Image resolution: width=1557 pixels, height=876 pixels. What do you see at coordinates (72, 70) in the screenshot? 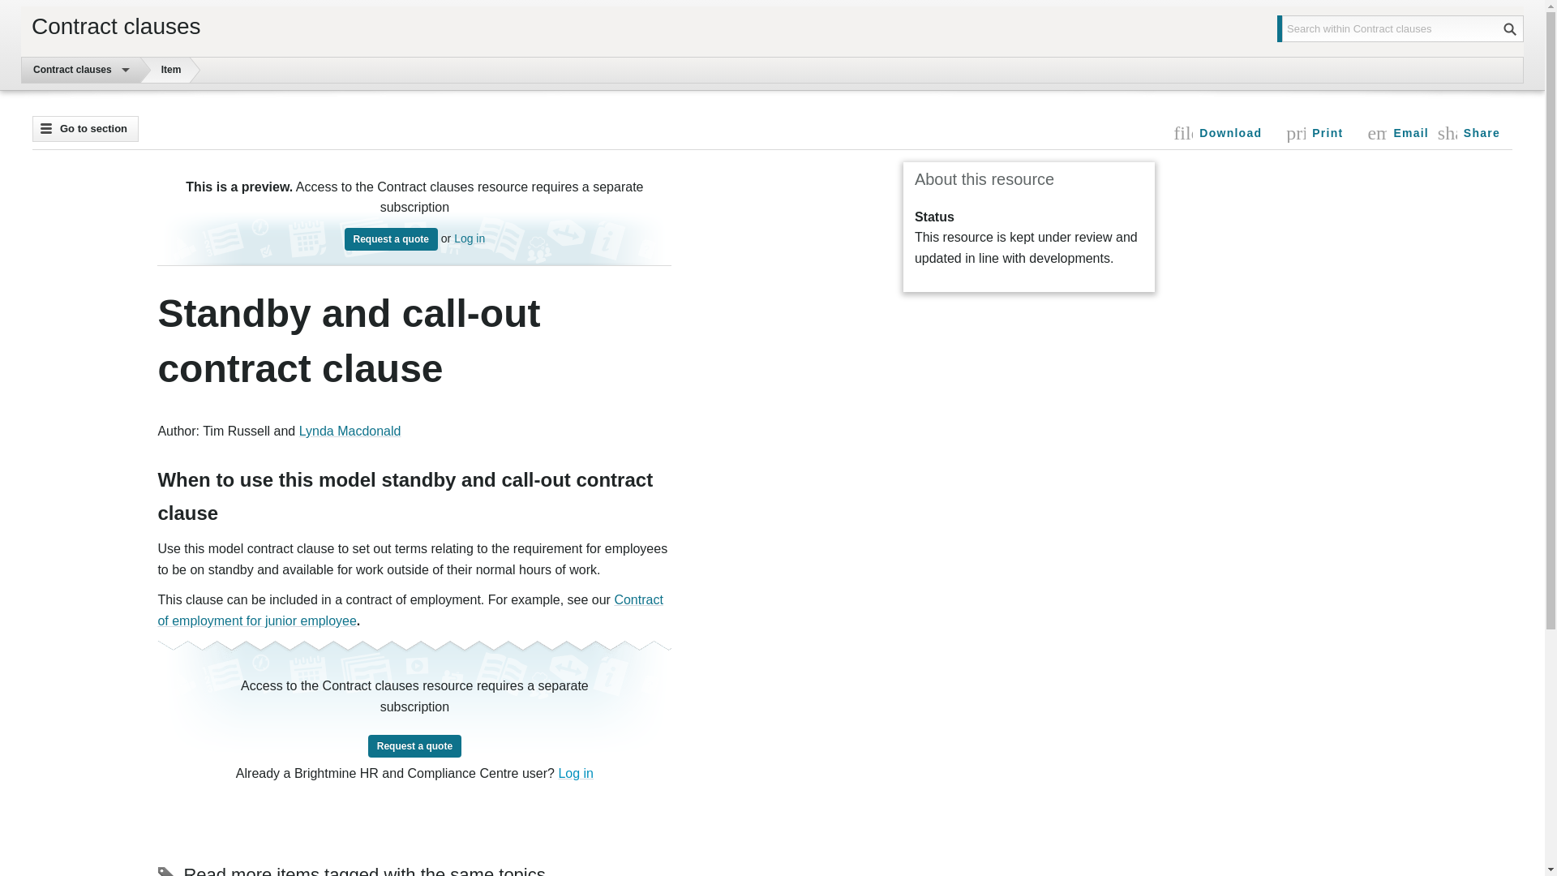
I see `Request a quote` at bounding box center [72, 70].